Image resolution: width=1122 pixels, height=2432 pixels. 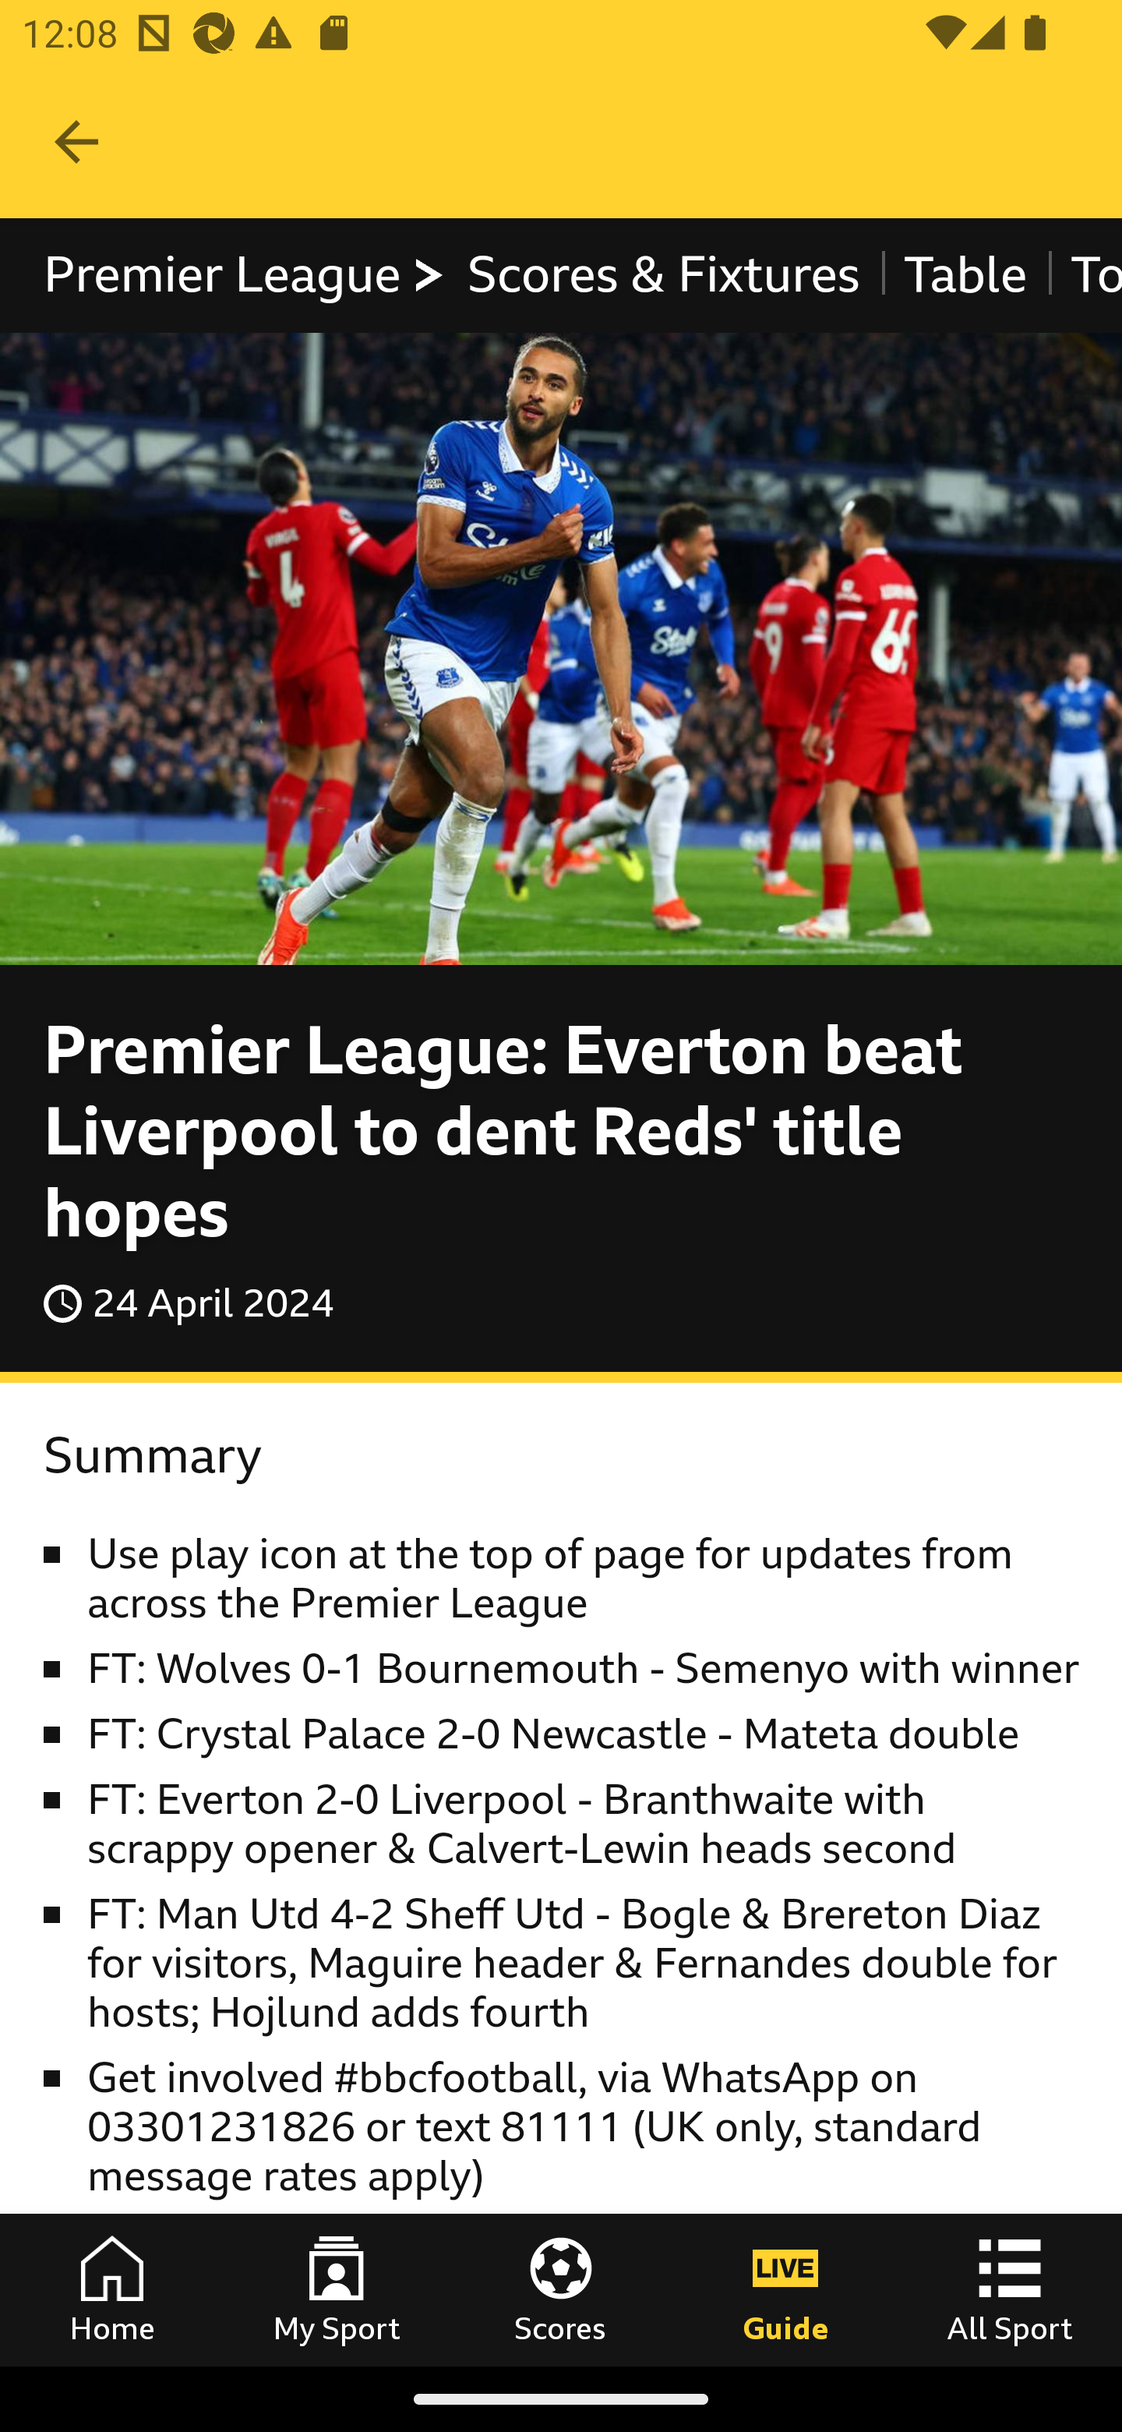 What do you see at coordinates (112, 2289) in the screenshot?
I see `Home` at bounding box center [112, 2289].